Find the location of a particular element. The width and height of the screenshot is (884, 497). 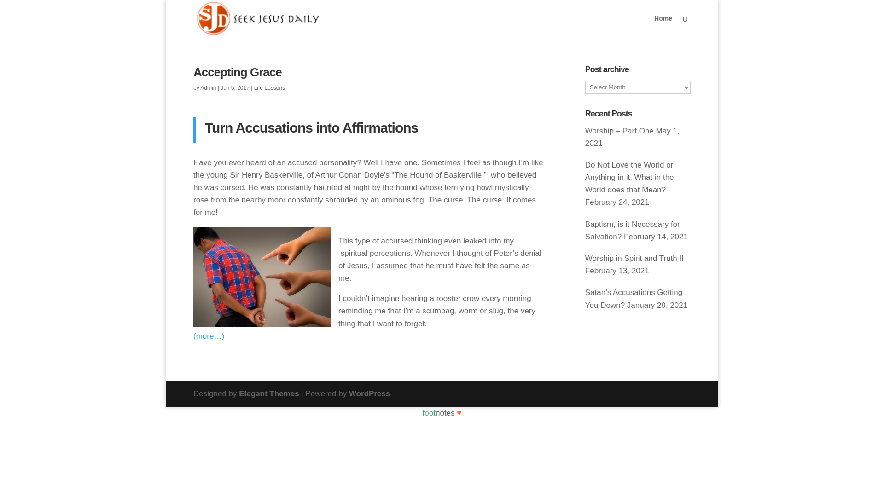

WordPress is located at coordinates (369, 393).